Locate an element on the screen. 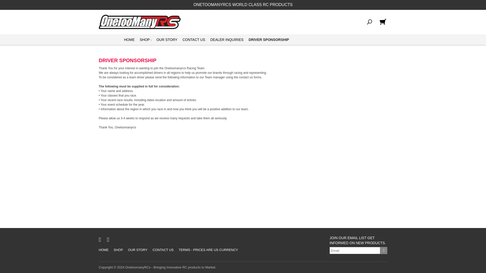  DRIVER SPONSORSHIP is located at coordinates (268, 40).